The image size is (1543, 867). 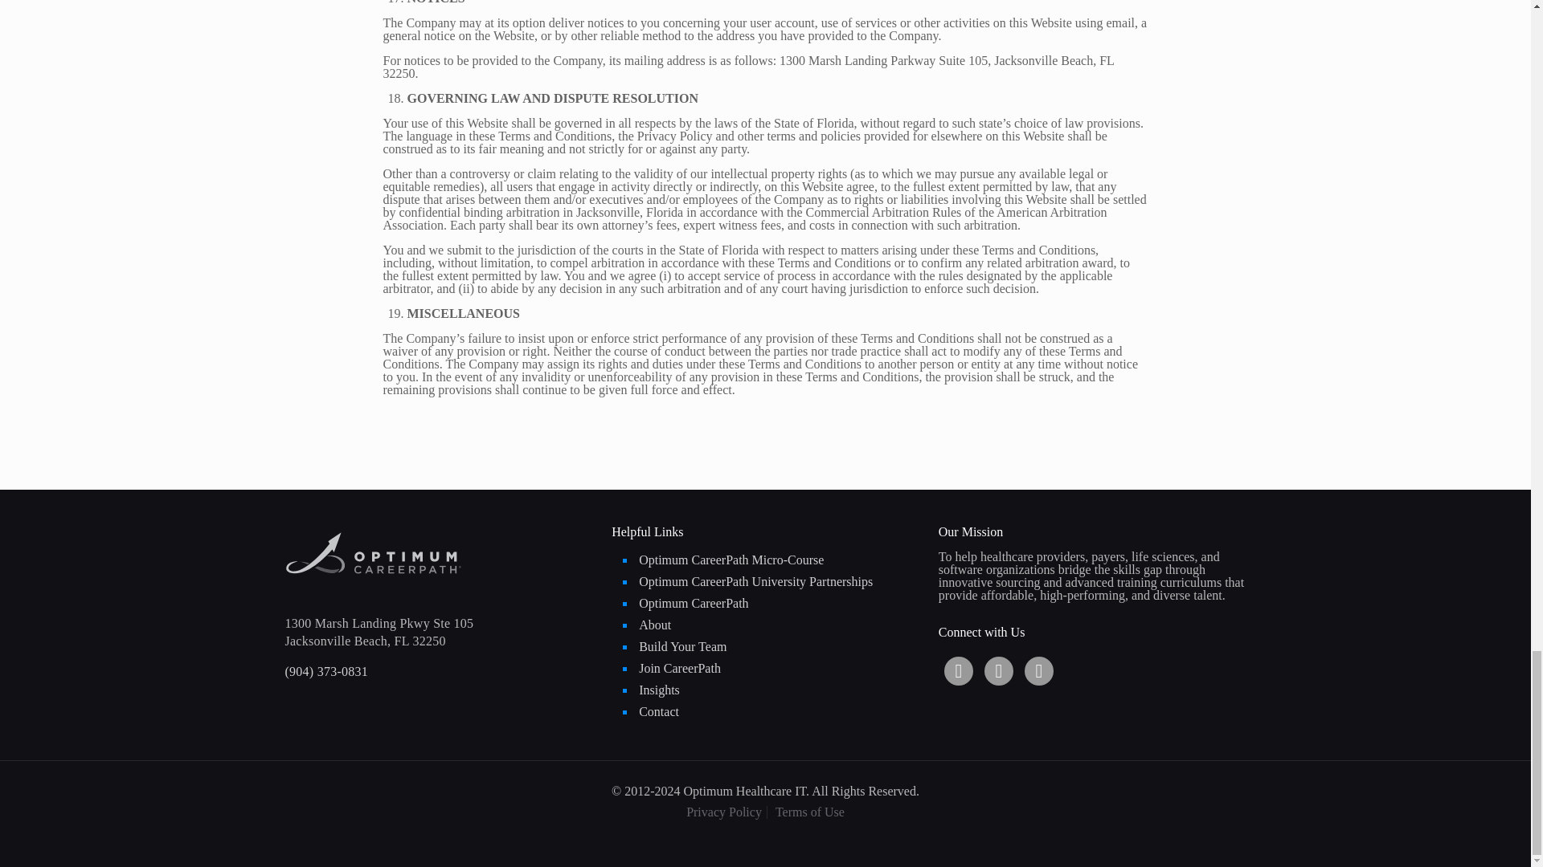 What do you see at coordinates (959, 671) in the screenshot?
I see `linkedin` at bounding box center [959, 671].